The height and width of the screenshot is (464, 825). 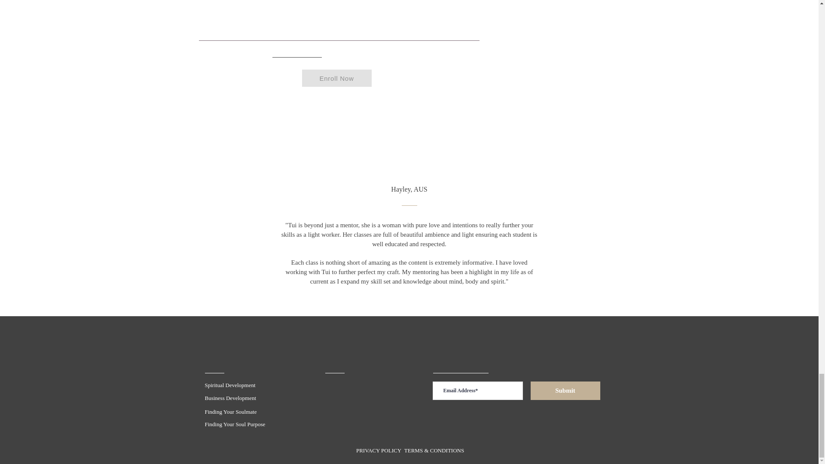 What do you see at coordinates (230, 412) in the screenshot?
I see `Finding Your Soulmate` at bounding box center [230, 412].